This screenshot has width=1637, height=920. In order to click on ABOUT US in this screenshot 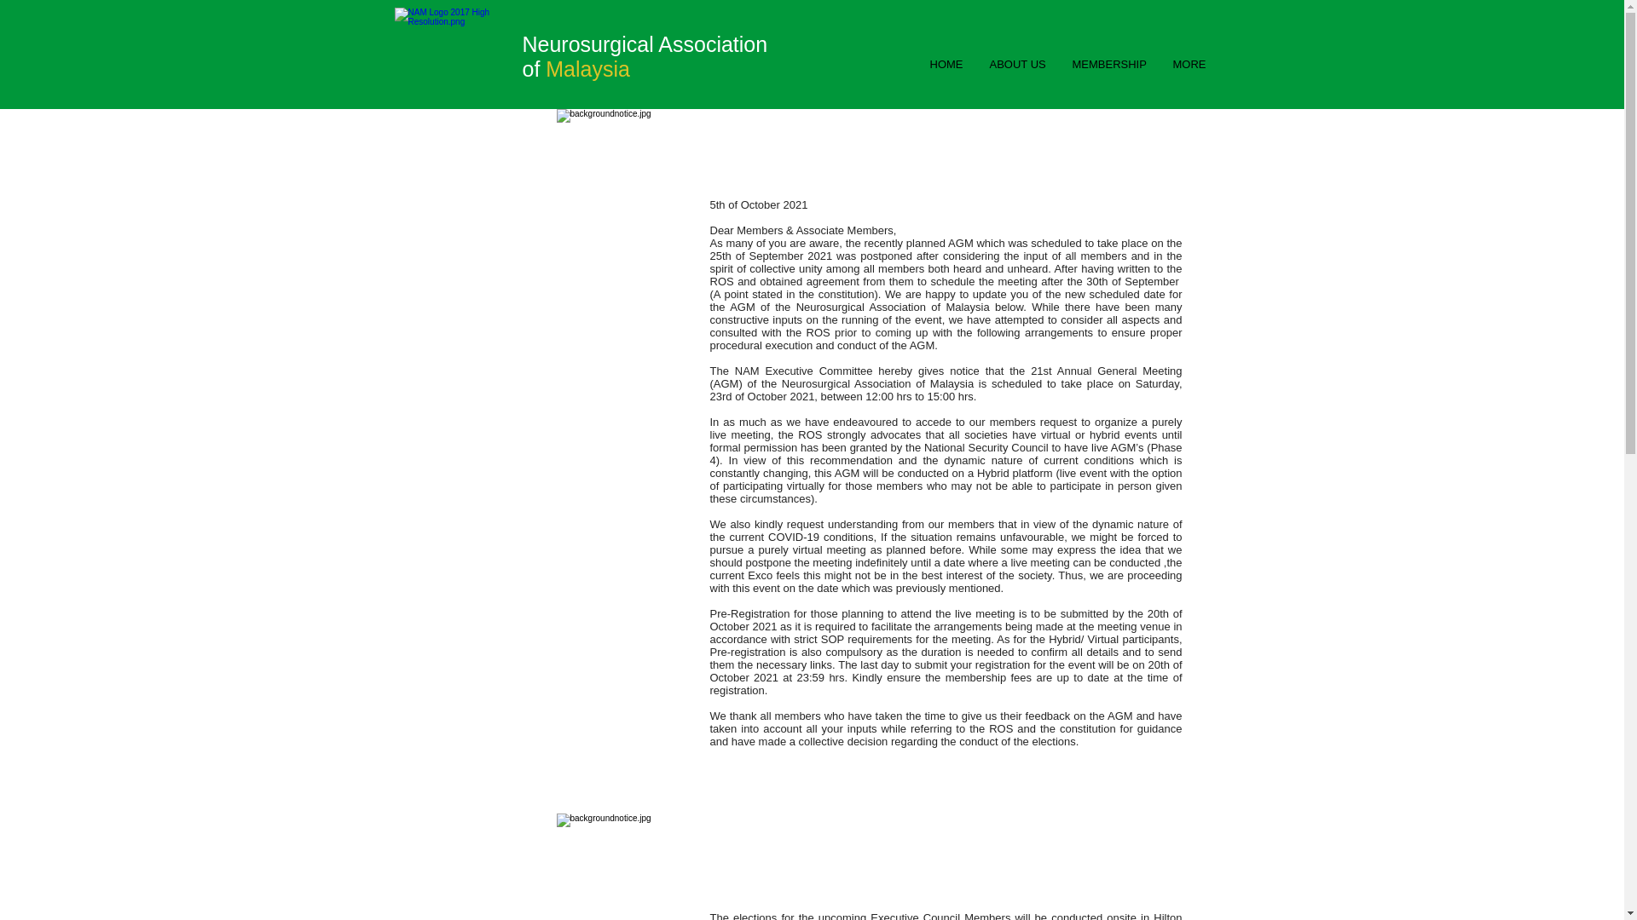, I will do `click(1016, 65)`.